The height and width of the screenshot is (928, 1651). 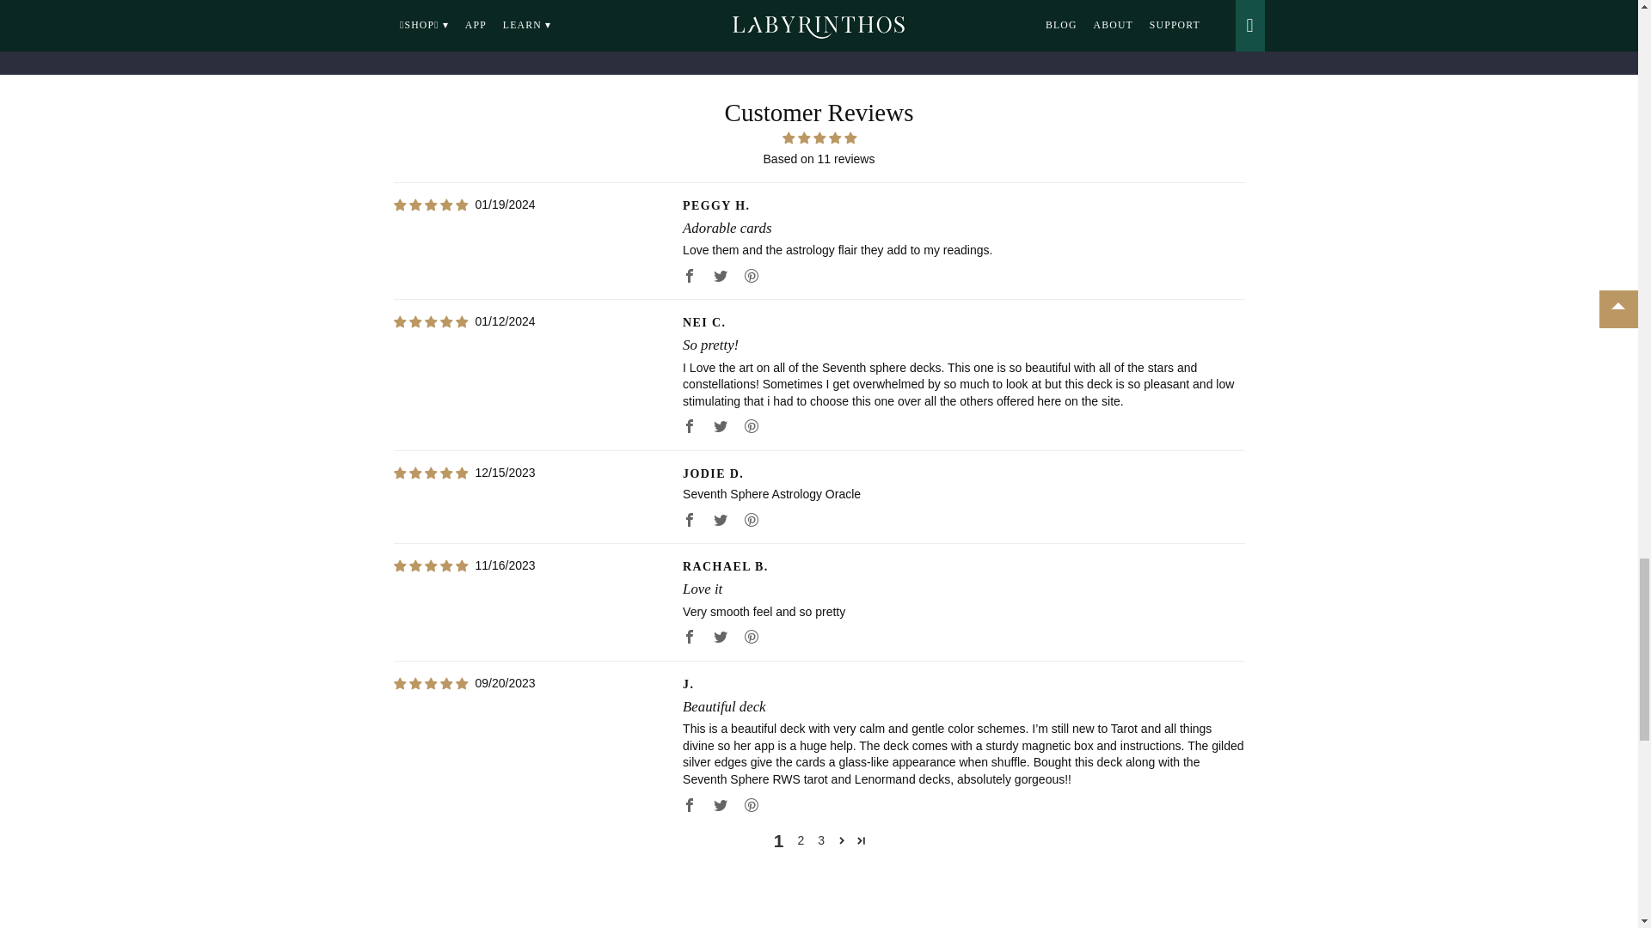 I want to click on Twitter, so click(x=721, y=275).